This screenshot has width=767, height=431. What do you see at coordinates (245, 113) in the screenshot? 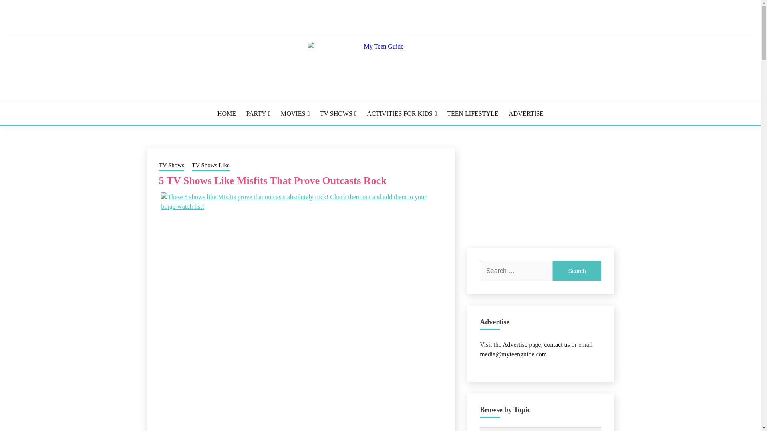
I see `MY TEEN GUIDE` at bounding box center [245, 113].